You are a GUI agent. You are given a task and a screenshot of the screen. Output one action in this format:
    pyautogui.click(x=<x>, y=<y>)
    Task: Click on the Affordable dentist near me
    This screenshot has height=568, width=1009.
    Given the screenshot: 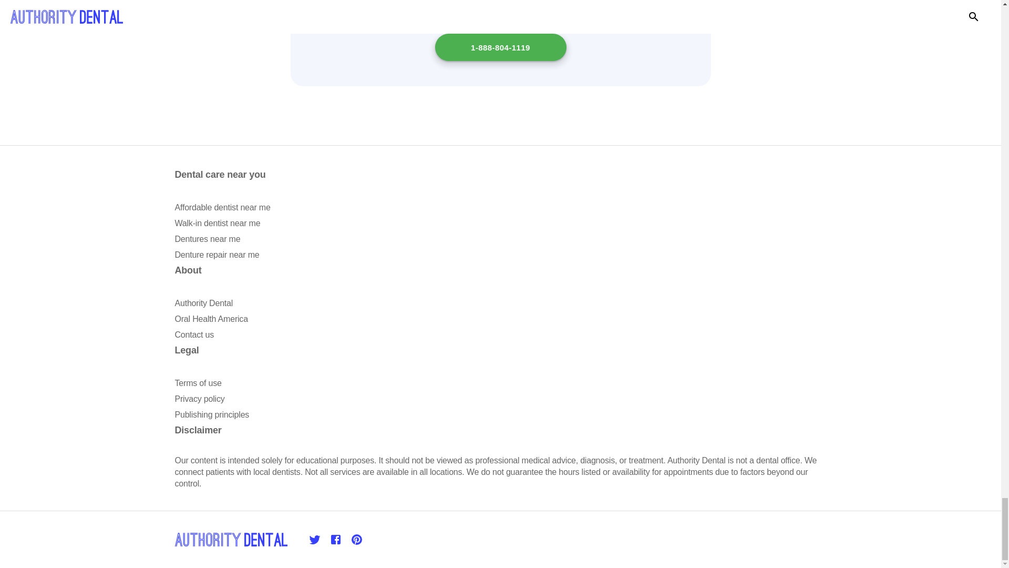 What is the action you would take?
    pyautogui.click(x=222, y=207)
    